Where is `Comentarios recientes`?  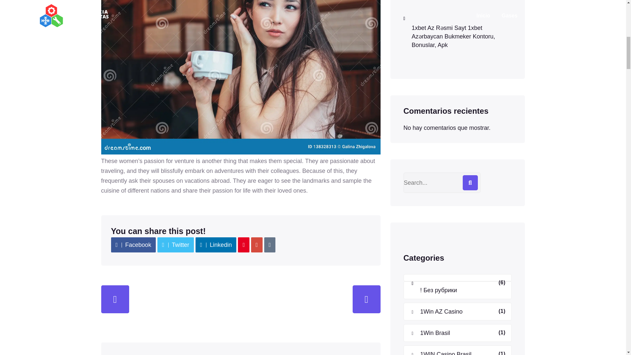 Comentarios recientes is located at coordinates (446, 111).